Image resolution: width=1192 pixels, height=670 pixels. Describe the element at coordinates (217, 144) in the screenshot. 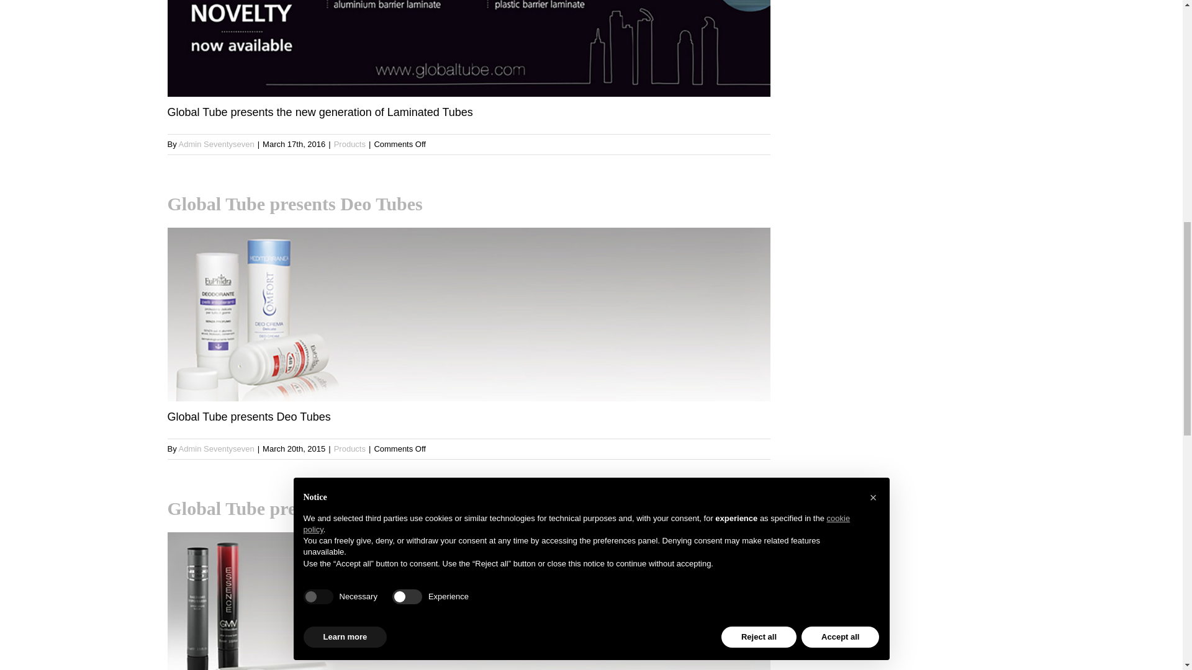

I see `Posts by Admin Seventyseven` at that location.